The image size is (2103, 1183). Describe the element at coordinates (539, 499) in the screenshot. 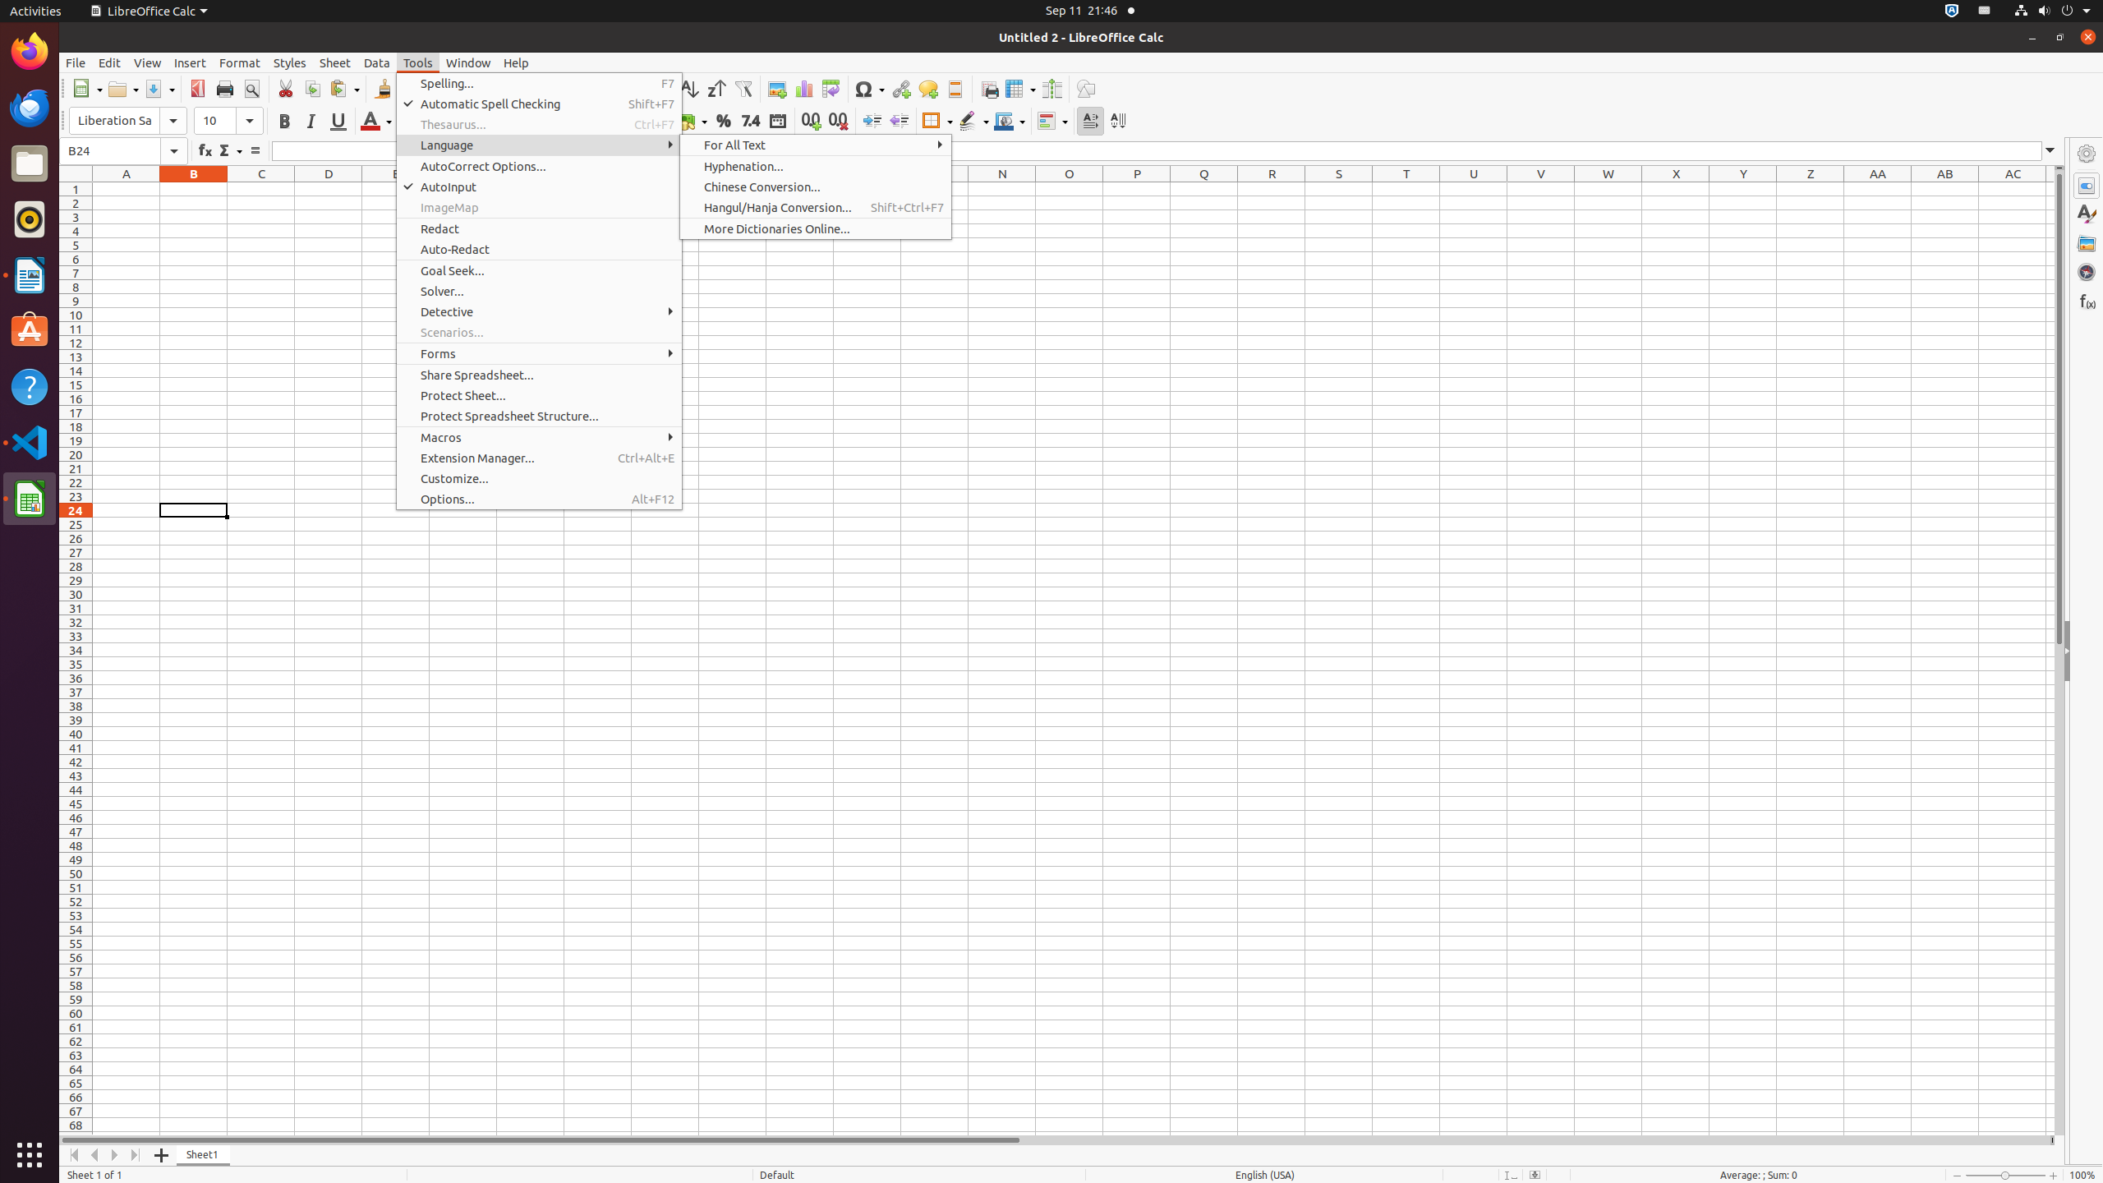

I see `Options...` at that location.